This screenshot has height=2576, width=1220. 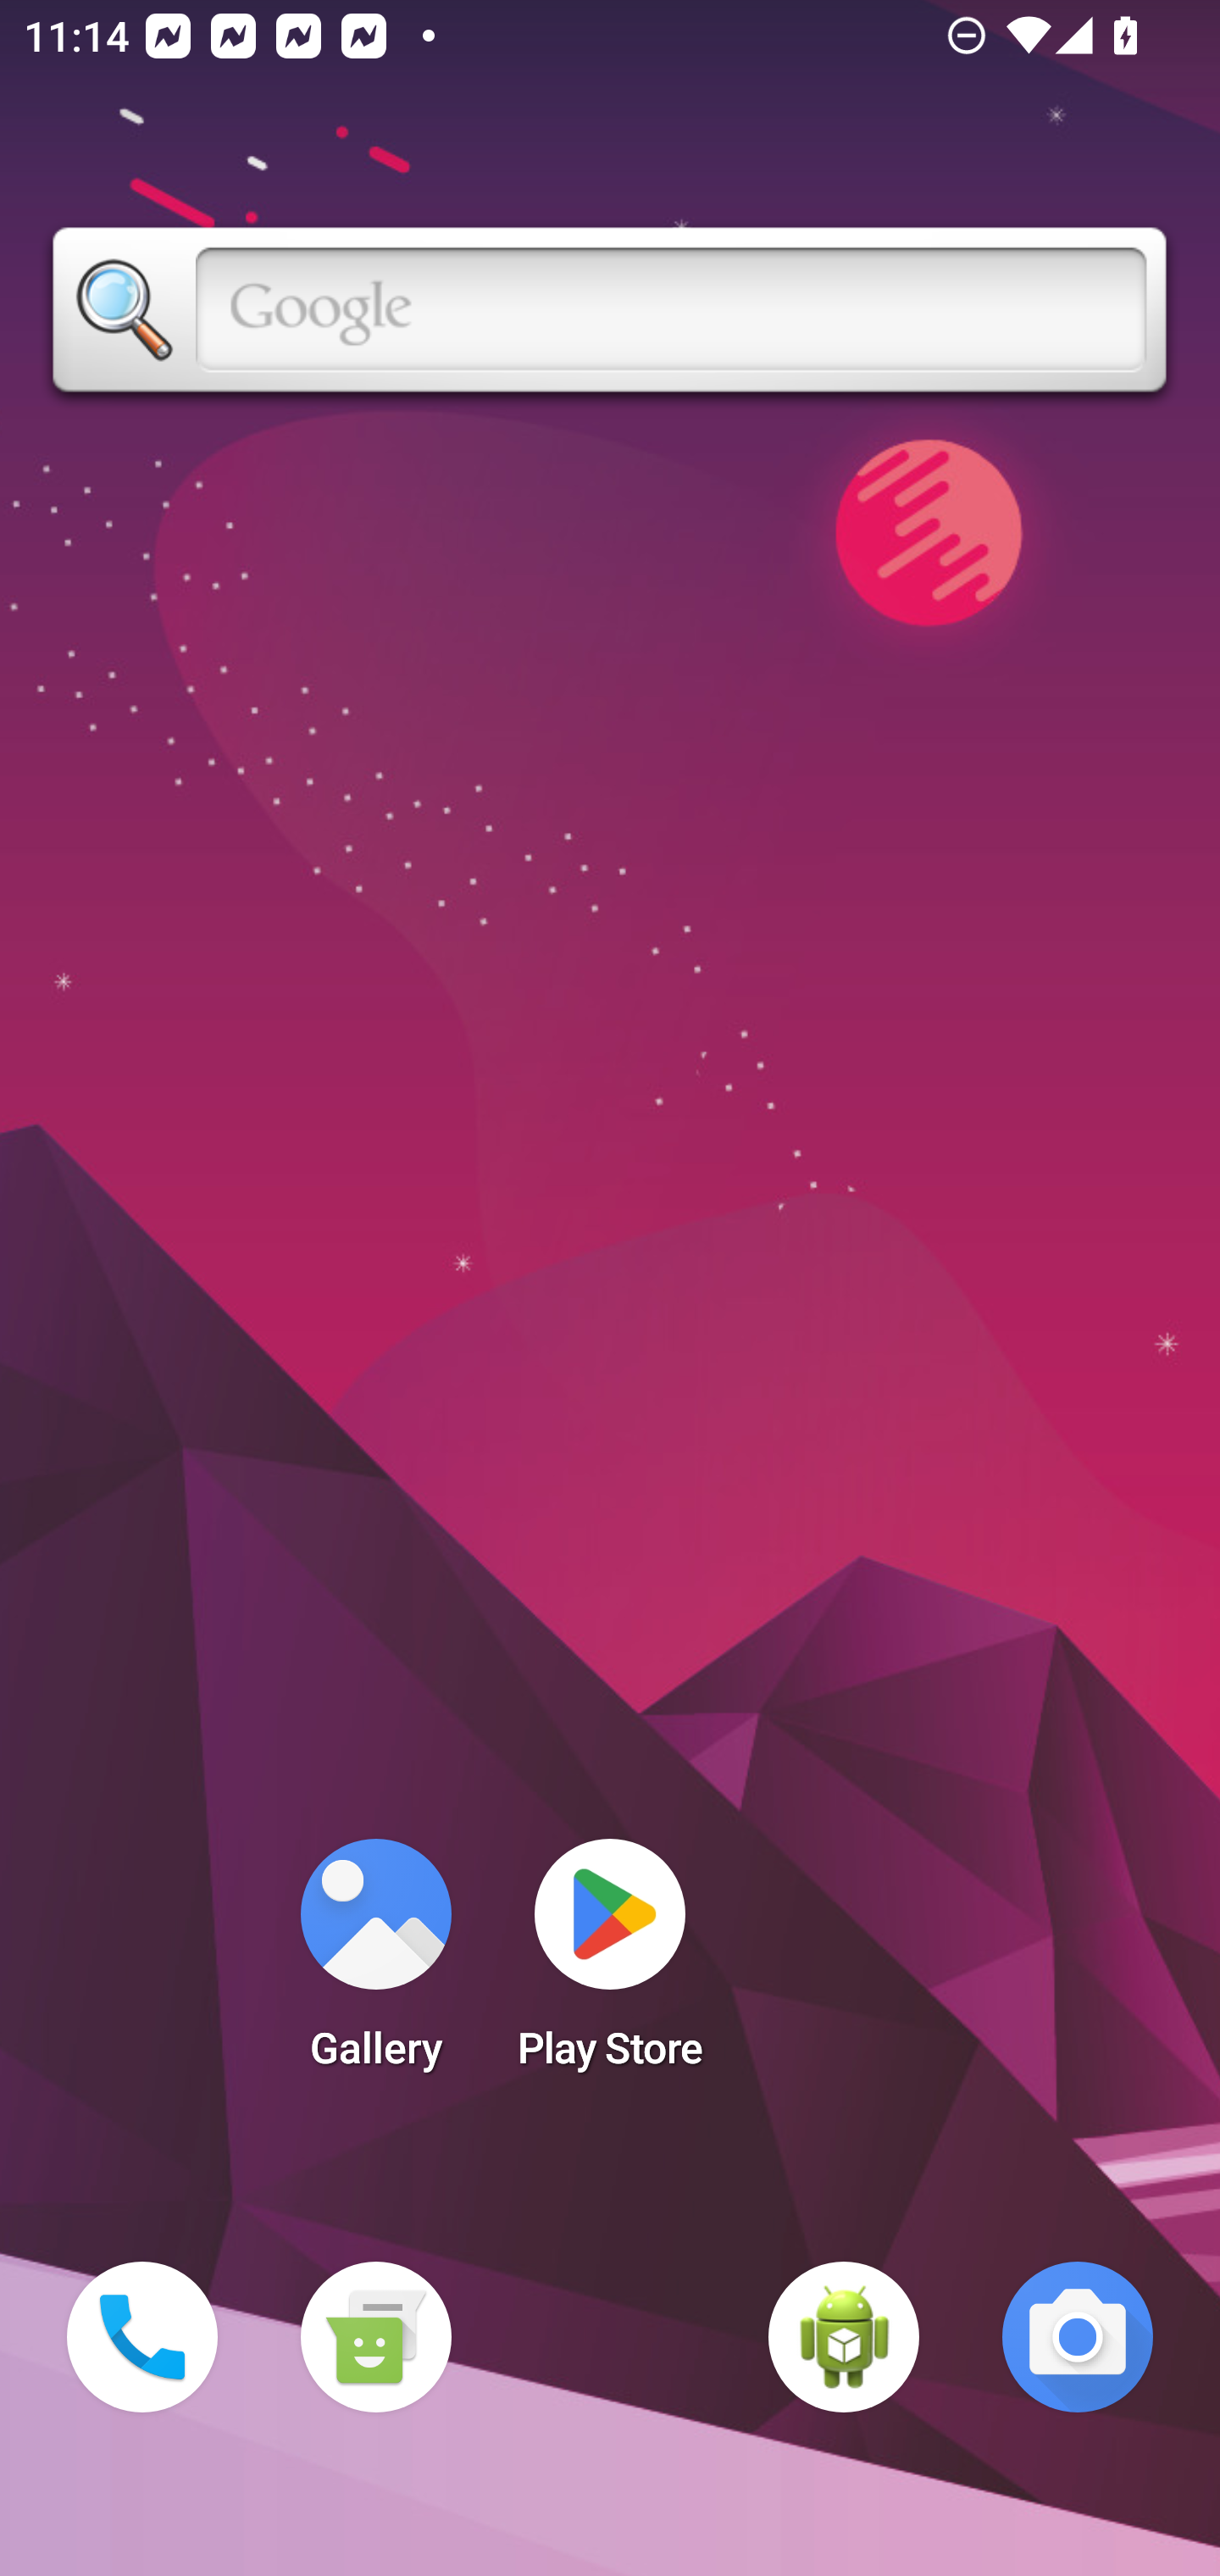 I want to click on Gallery, so click(x=375, y=1964).